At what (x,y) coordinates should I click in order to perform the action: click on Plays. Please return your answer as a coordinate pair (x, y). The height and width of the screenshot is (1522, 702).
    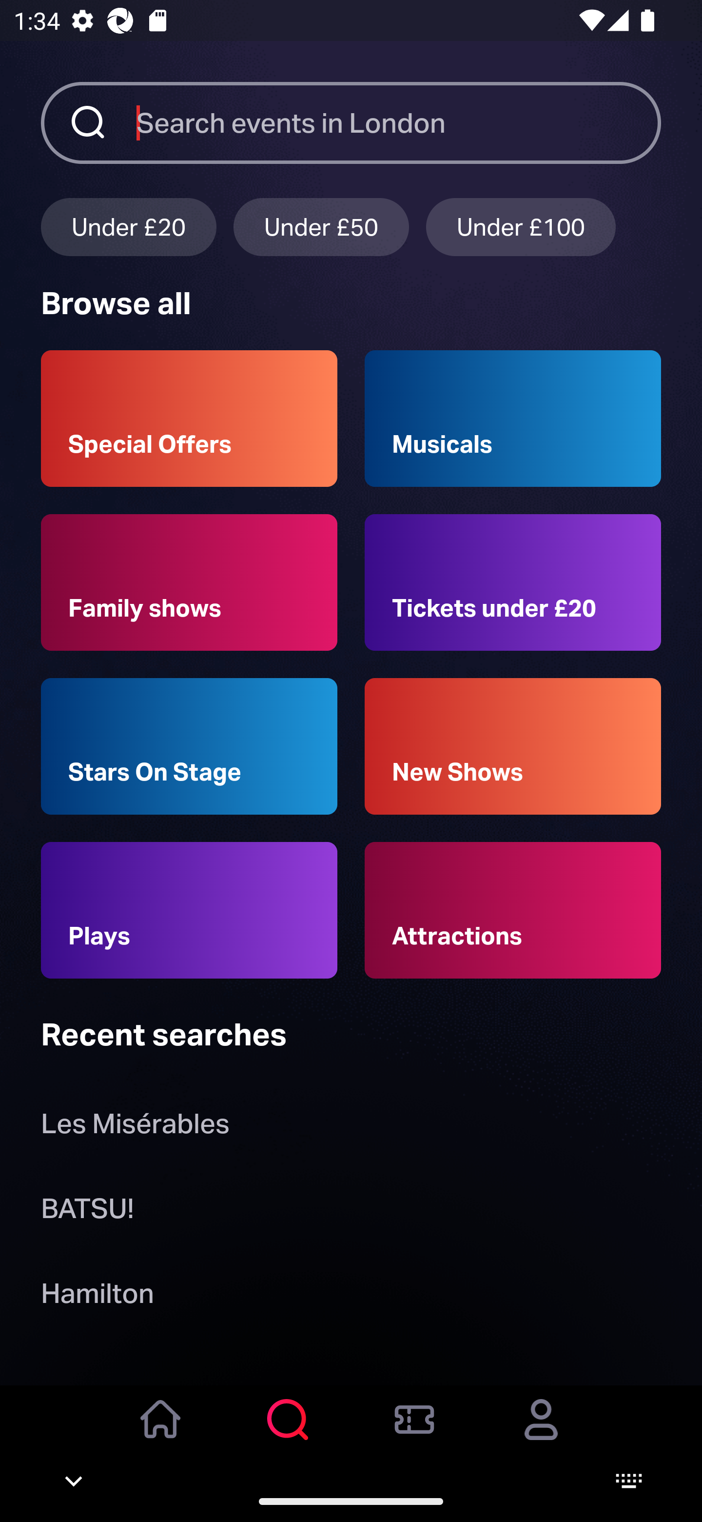
    Looking at the image, I should click on (189, 910).